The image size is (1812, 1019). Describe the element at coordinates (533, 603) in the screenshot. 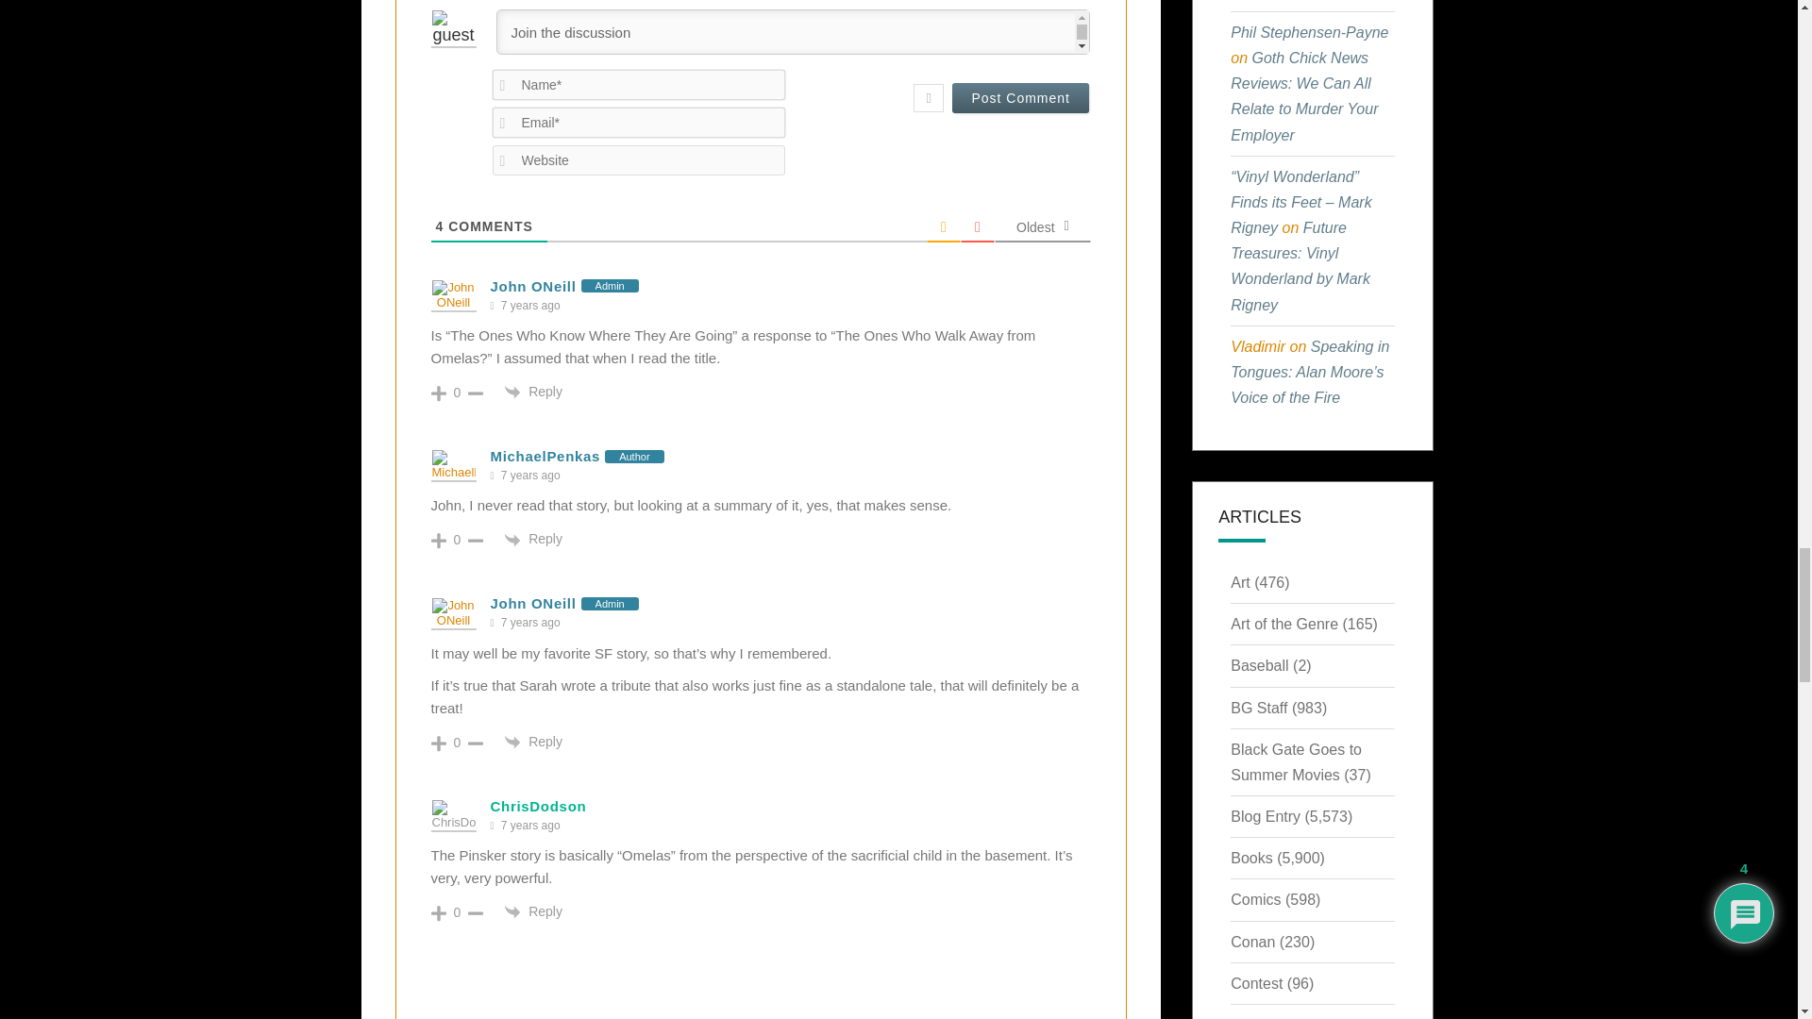

I see `John ONeill` at that location.